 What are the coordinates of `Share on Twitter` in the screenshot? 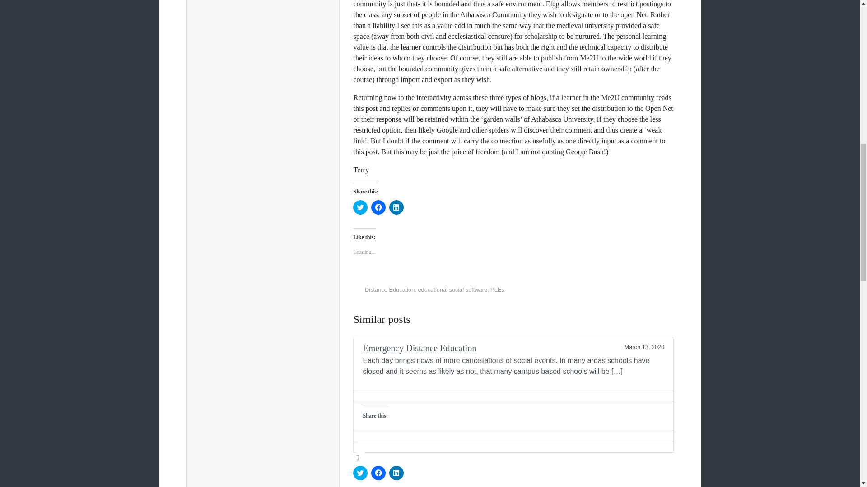 It's located at (617, 292).